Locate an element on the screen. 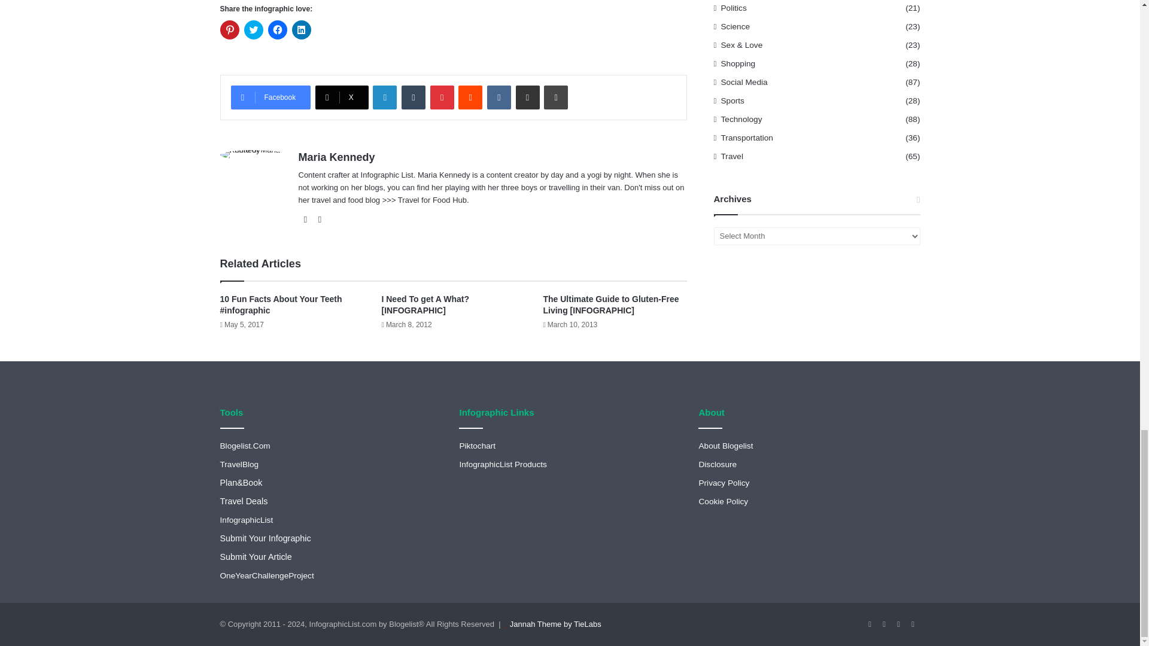  Share via Email is located at coordinates (528, 97).